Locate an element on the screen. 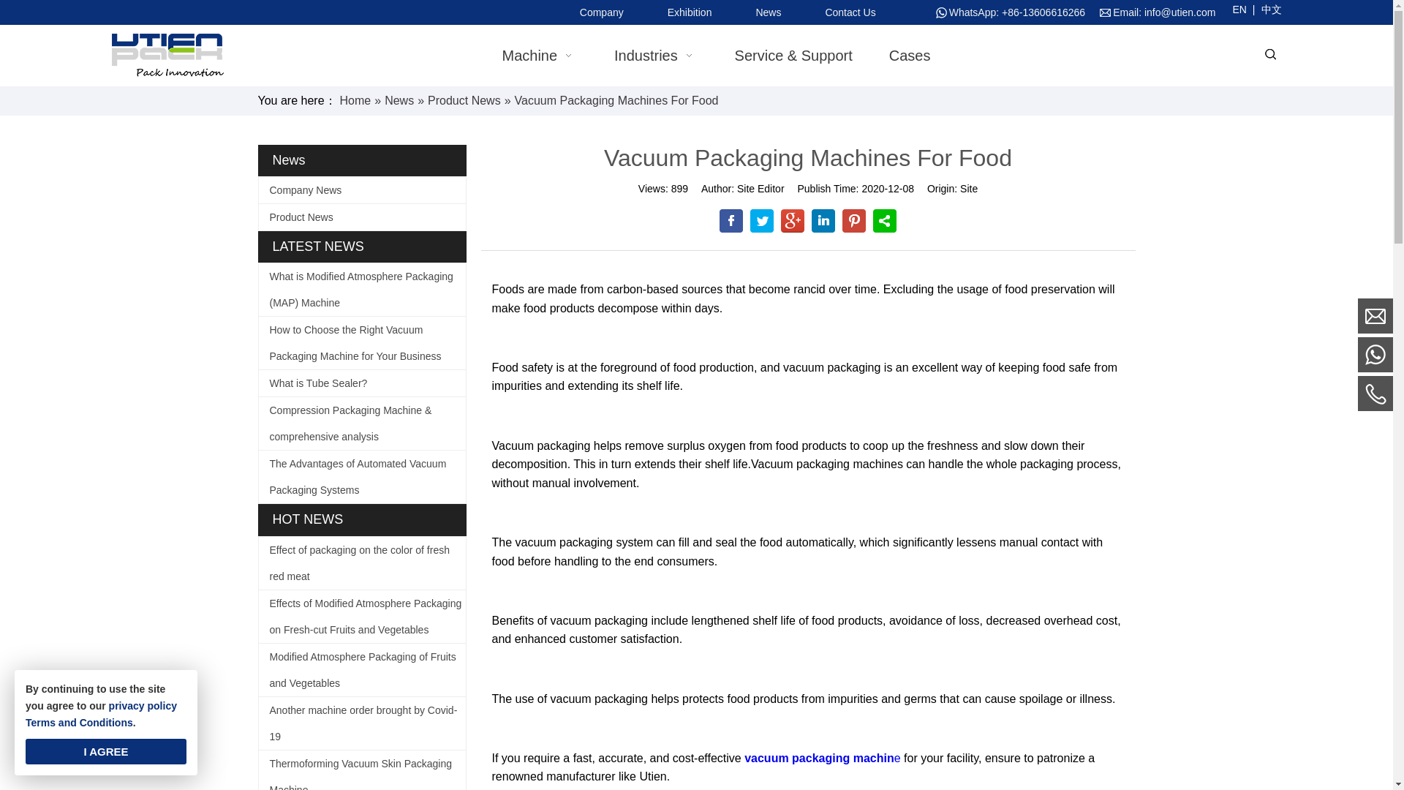 This screenshot has height=790, width=1404. vacuum packaging machine is located at coordinates (822, 759).